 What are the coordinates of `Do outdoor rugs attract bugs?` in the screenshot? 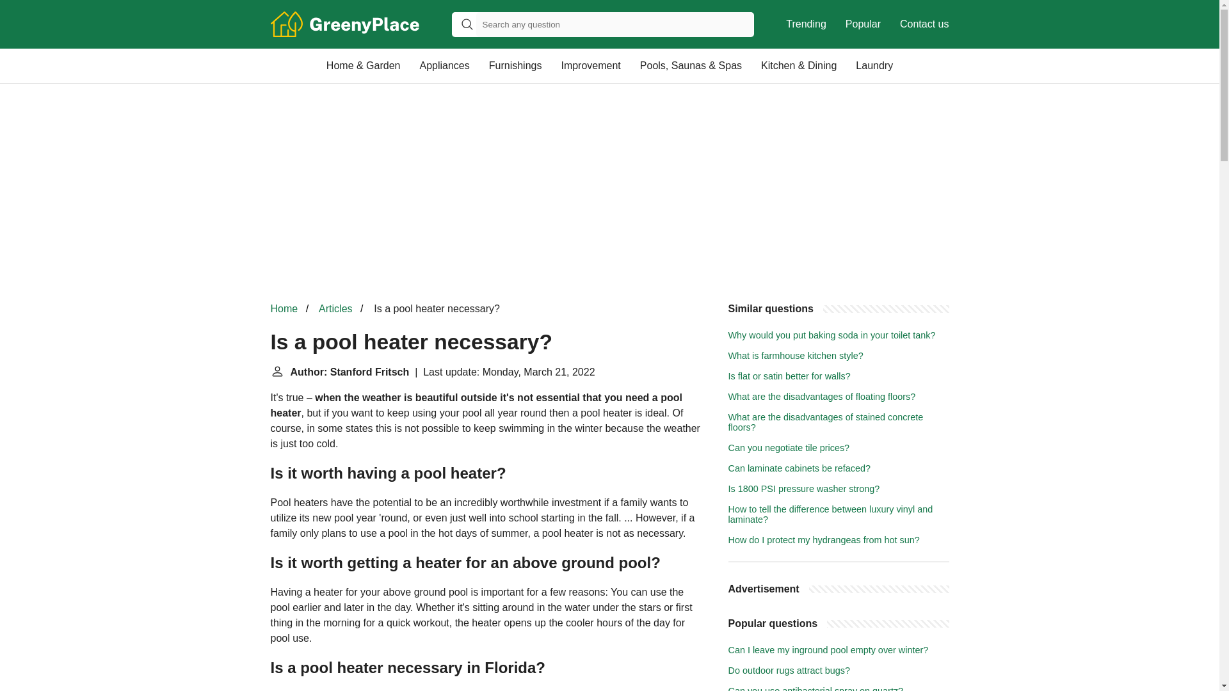 It's located at (789, 671).